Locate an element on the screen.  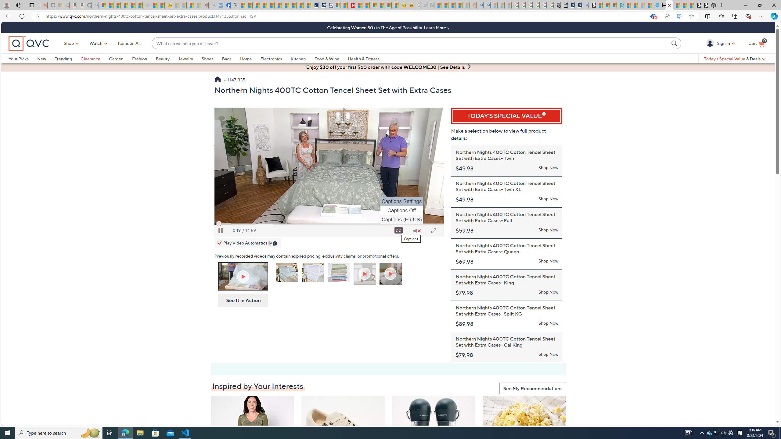
Kitchen is located at coordinates (298, 59).